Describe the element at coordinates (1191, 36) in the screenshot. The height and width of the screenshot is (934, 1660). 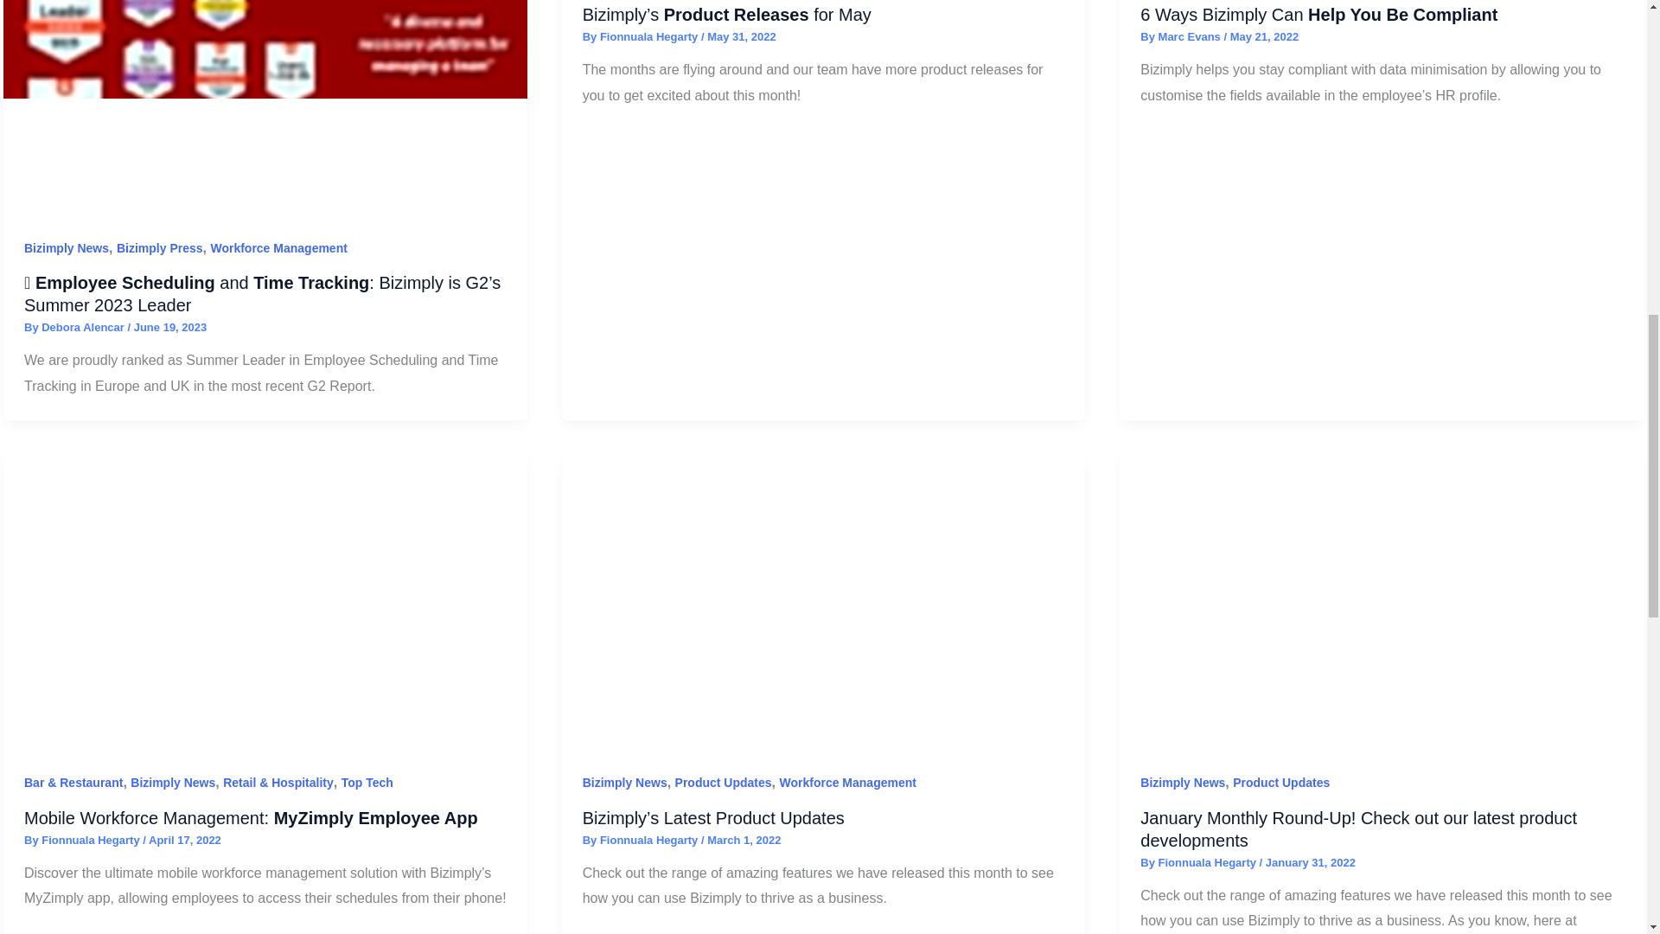
I see `View all posts by Marc Evans` at that location.